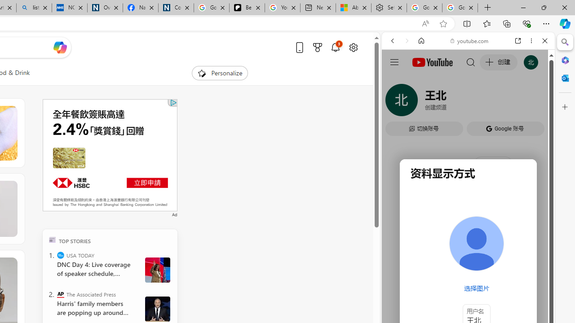  I want to click on Ad, so click(174, 214).